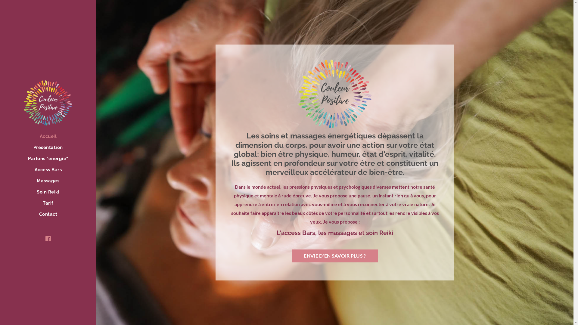 Image resolution: width=578 pixels, height=325 pixels. I want to click on et soin Reiki, so click(375, 233).